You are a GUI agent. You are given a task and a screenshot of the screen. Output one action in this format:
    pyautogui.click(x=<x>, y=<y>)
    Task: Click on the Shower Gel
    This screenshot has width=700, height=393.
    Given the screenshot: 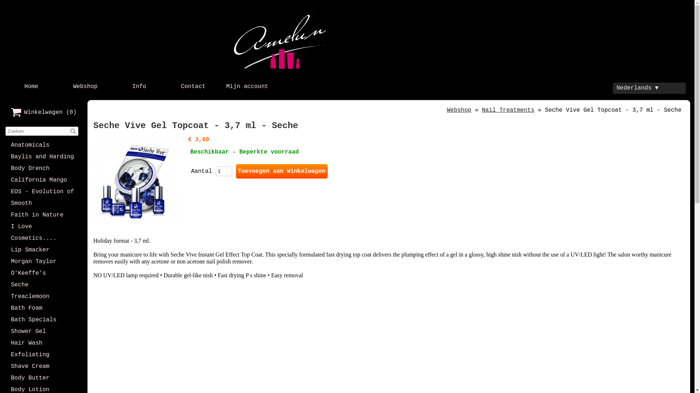 What is the action you would take?
    pyautogui.click(x=44, y=332)
    